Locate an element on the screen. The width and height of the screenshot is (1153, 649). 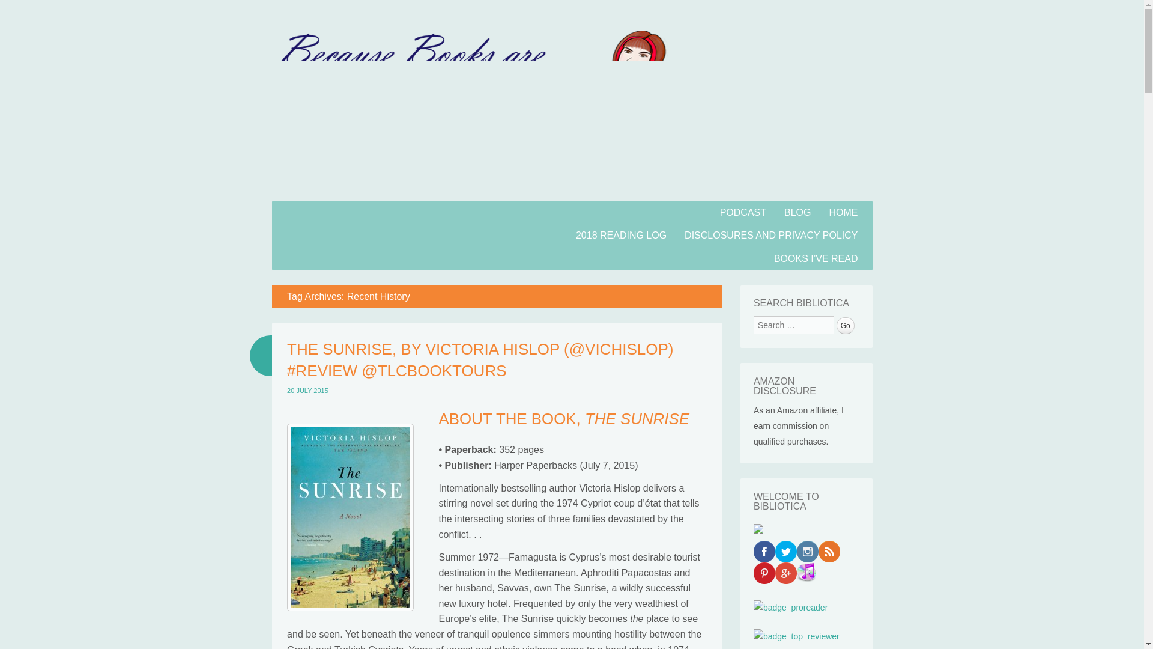
Skip to content is located at coordinates (303, 208).